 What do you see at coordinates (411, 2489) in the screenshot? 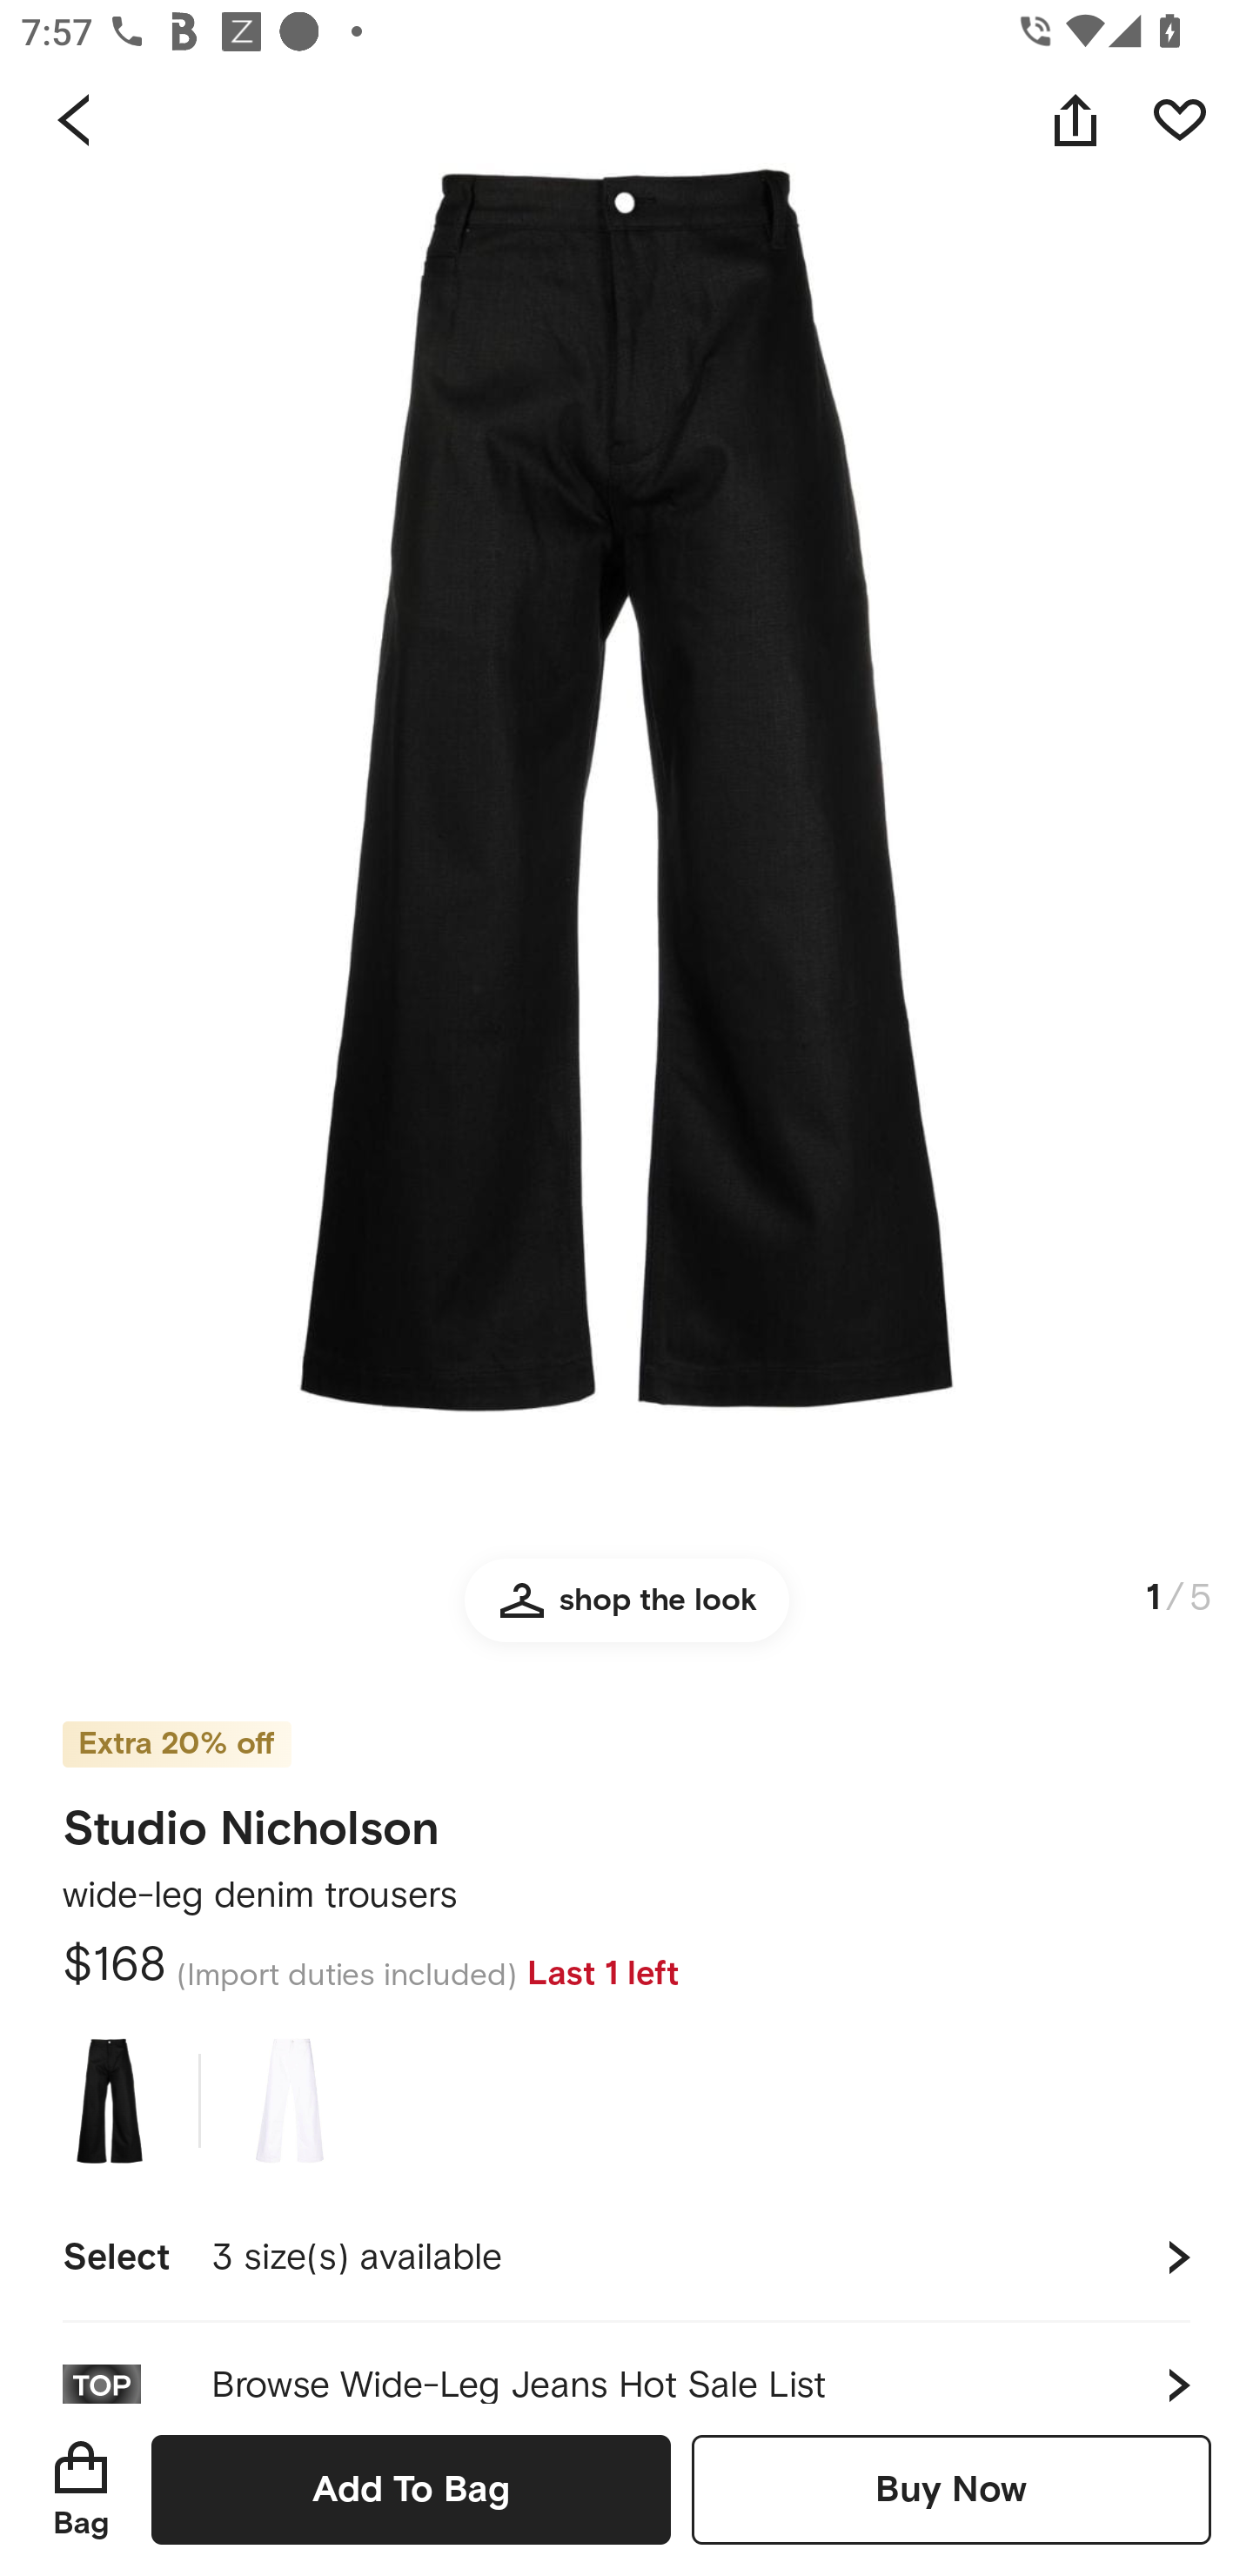
I see `Add To Bag` at bounding box center [411, 2489].